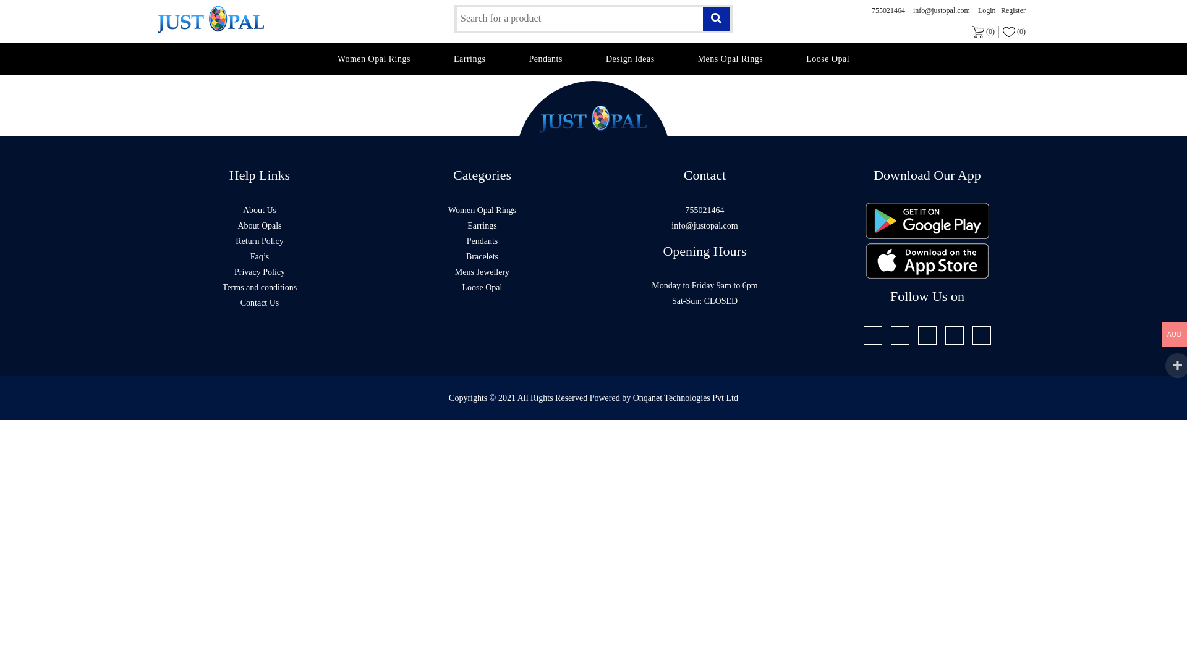  What do you see at coordinates (482, 288) in the screenshot?
I see `Loose Opal` at bounding box center [482, 288].